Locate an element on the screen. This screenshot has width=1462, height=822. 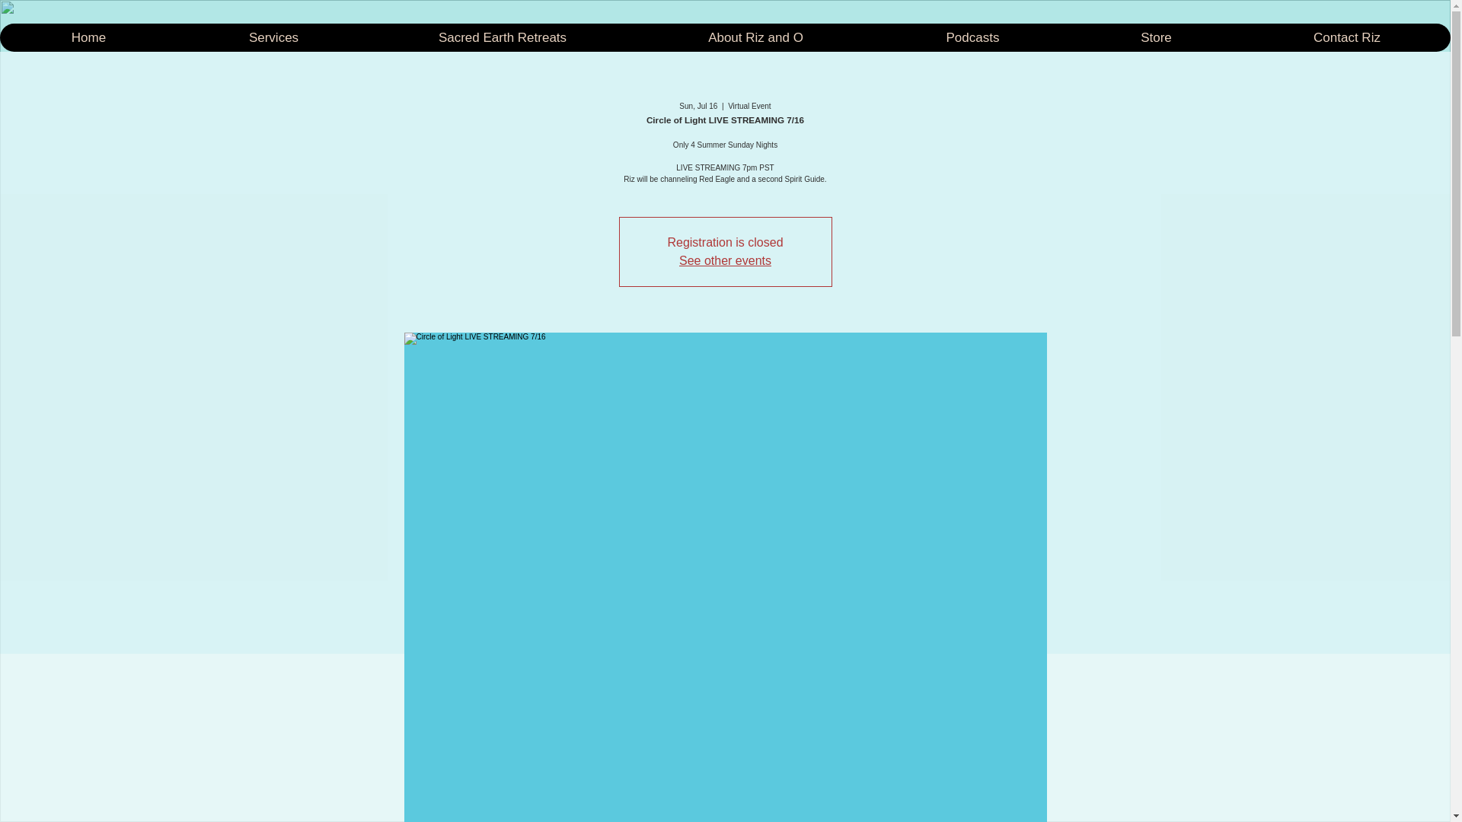
See other events is located at coordinates (725, 260).